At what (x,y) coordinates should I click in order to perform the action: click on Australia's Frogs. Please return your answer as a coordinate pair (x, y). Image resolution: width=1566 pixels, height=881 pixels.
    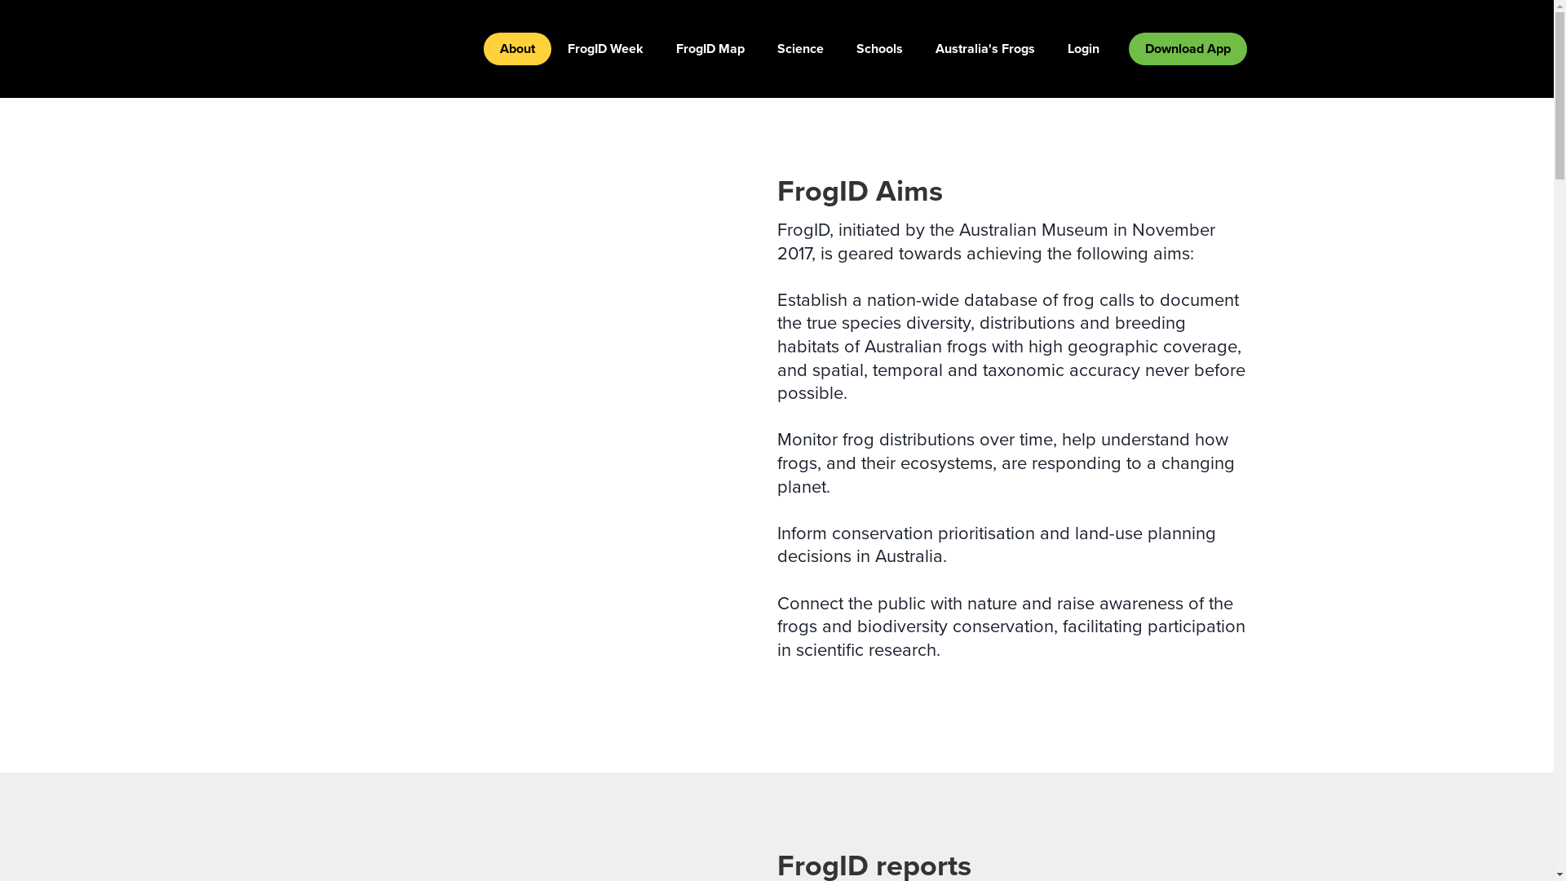
    Looking at the image, I should click on (984, 47).